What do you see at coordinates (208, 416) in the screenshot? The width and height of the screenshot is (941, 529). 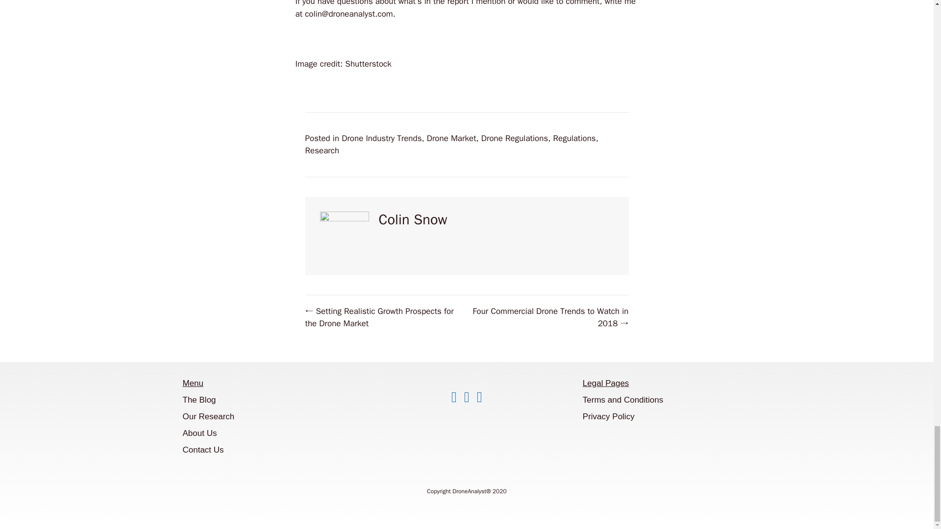 I see `Our Research` at bounding box center [208, 416].